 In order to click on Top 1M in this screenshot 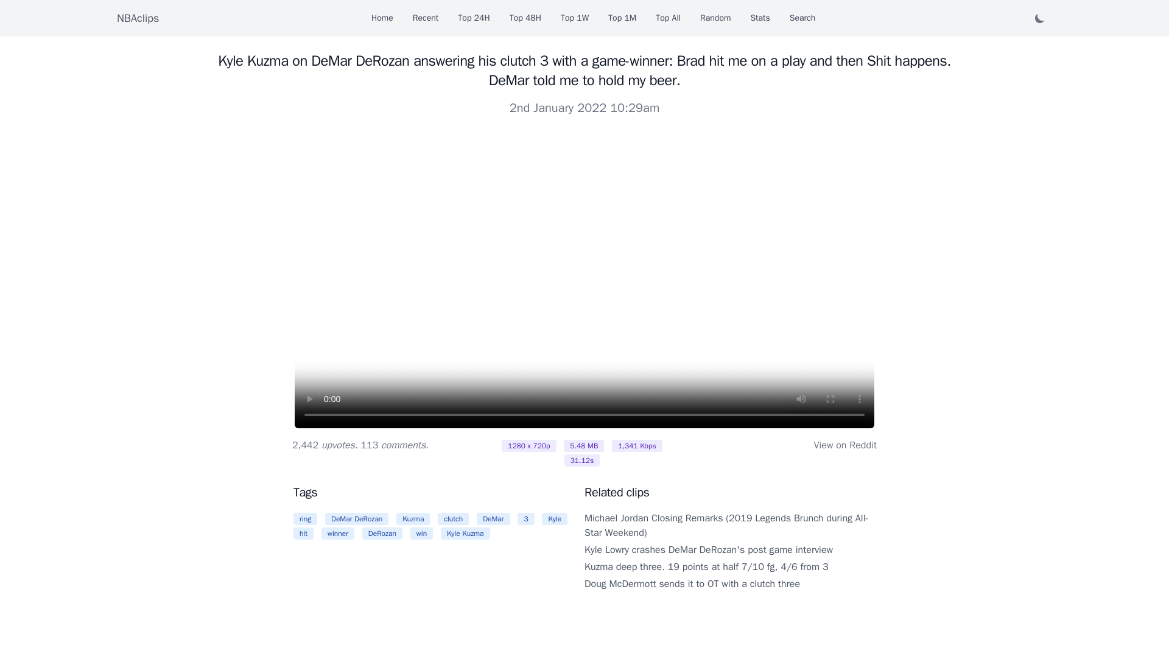, I will do `click(622, 18)`.